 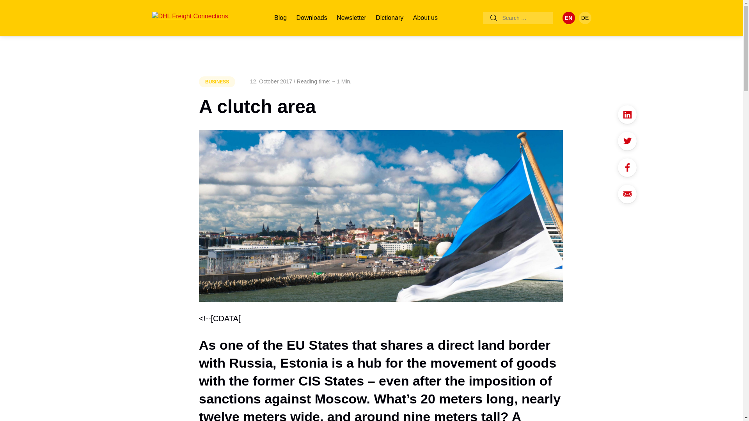 What do you see at coordinates (585, 18) in the screenshot?
I see `DE` at bounding box center [585, 18].